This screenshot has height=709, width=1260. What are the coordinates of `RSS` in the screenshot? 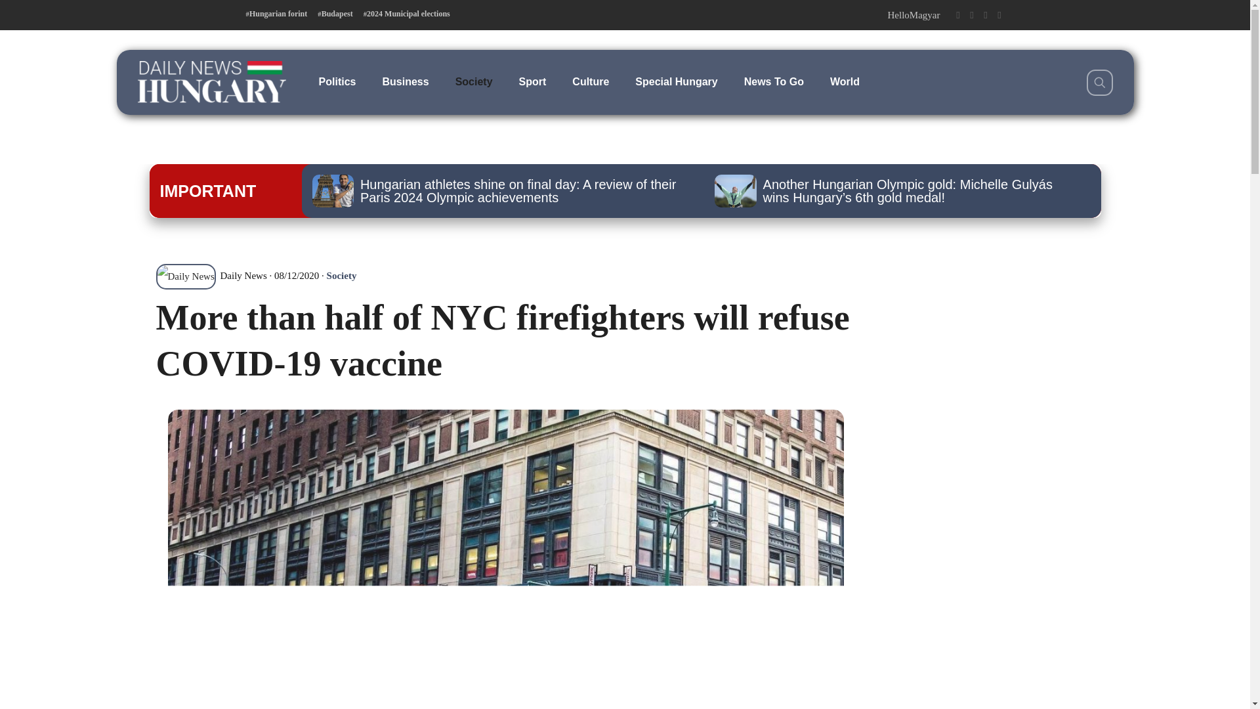 It's located at (999, 15).